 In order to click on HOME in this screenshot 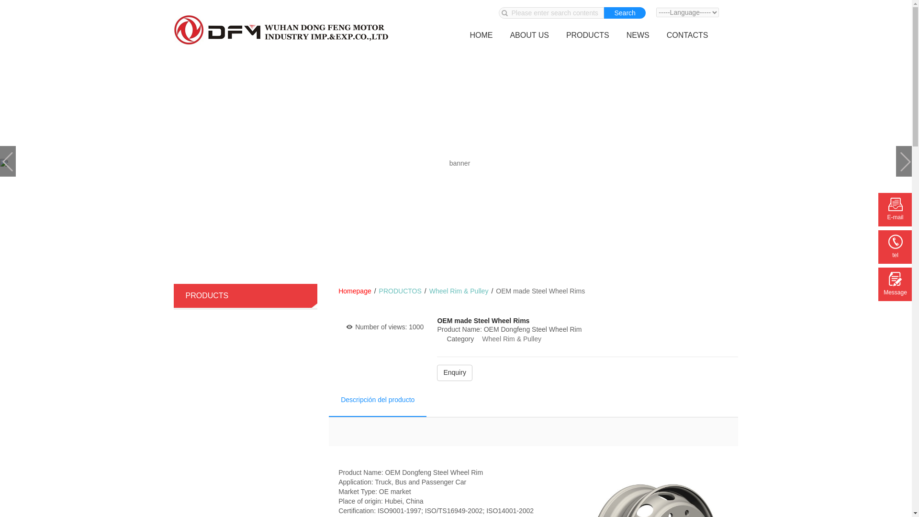, I will do `click(481, 35)`.